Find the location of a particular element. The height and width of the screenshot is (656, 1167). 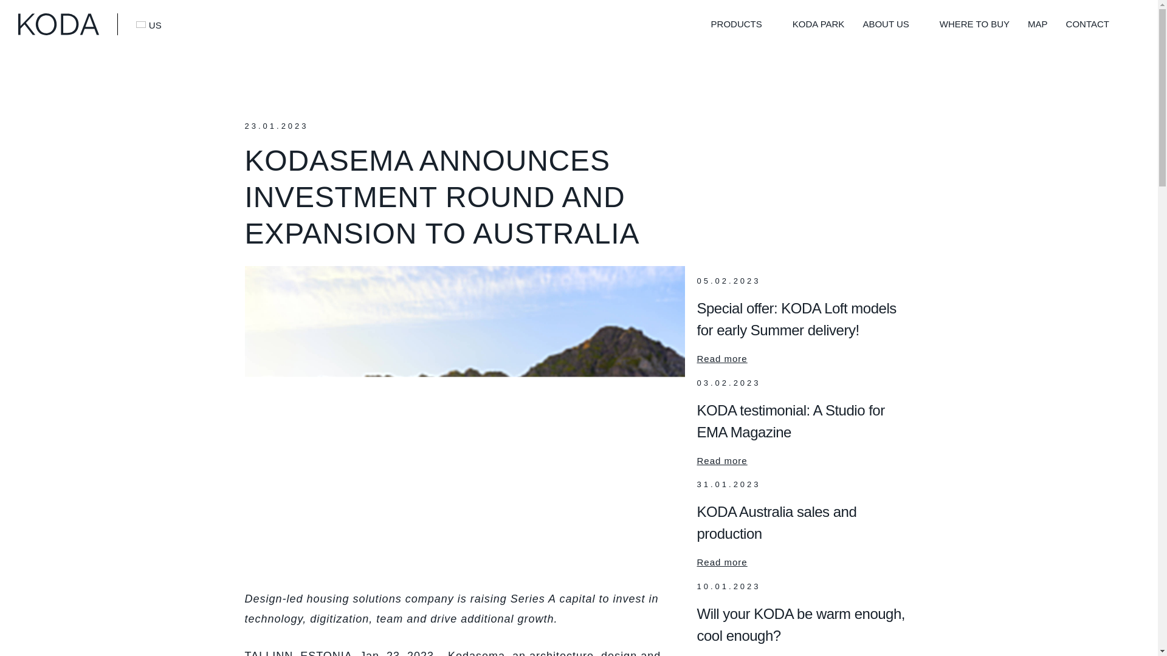

KODA PARK is located at coordinates (818, 23).